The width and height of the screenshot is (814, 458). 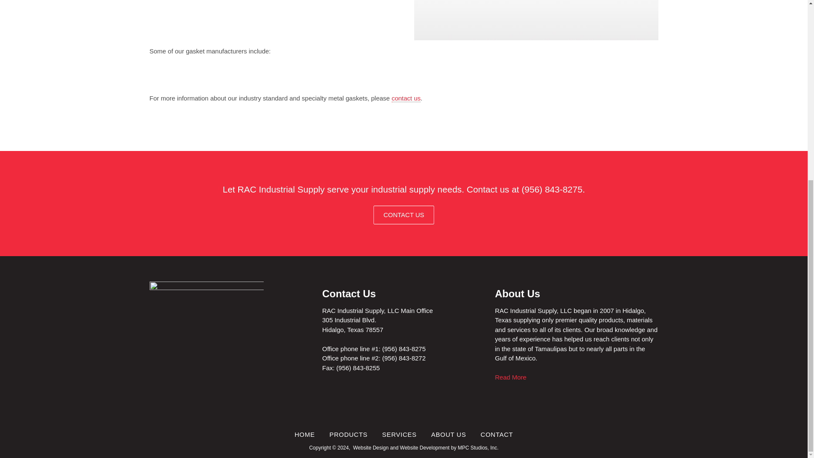 I want to click on HOME, so click(x=305, y=434).